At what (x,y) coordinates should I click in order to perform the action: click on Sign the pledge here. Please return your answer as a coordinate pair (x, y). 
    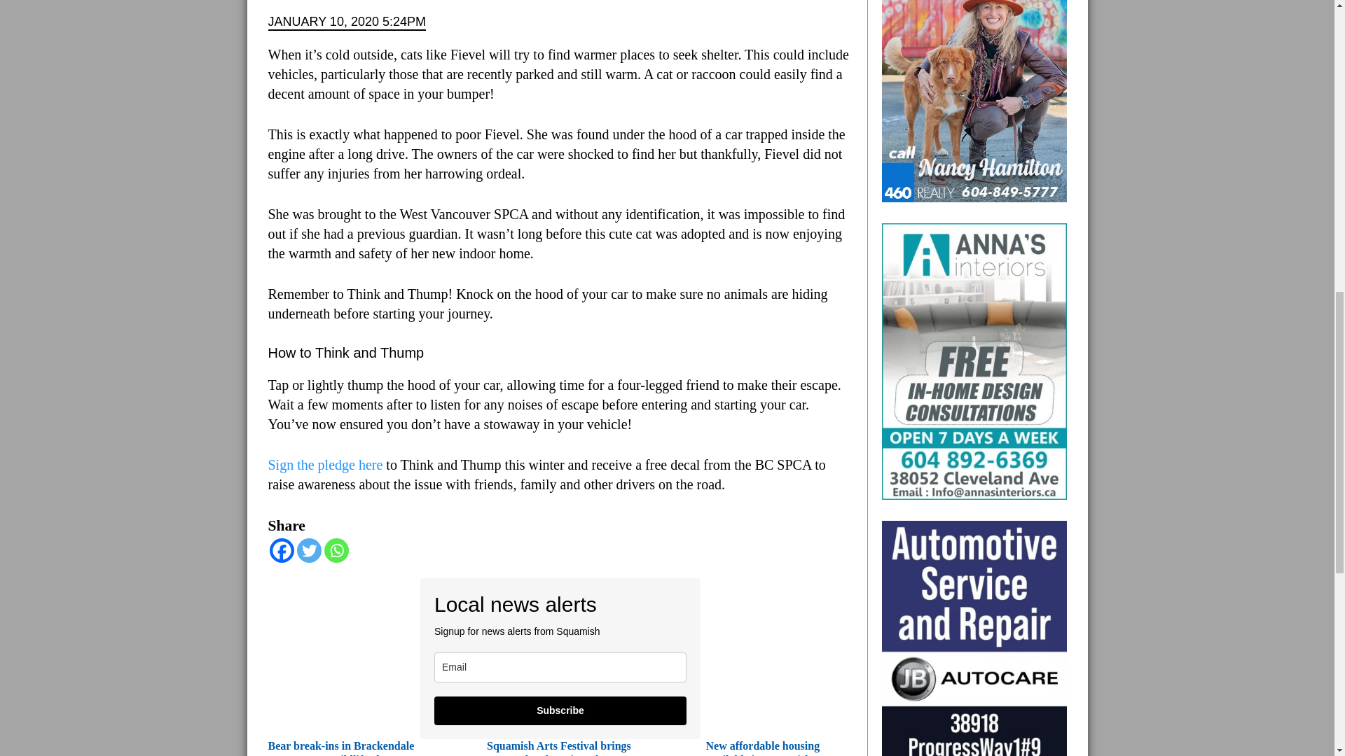
    Looking at the image, I should click on (325, 465).